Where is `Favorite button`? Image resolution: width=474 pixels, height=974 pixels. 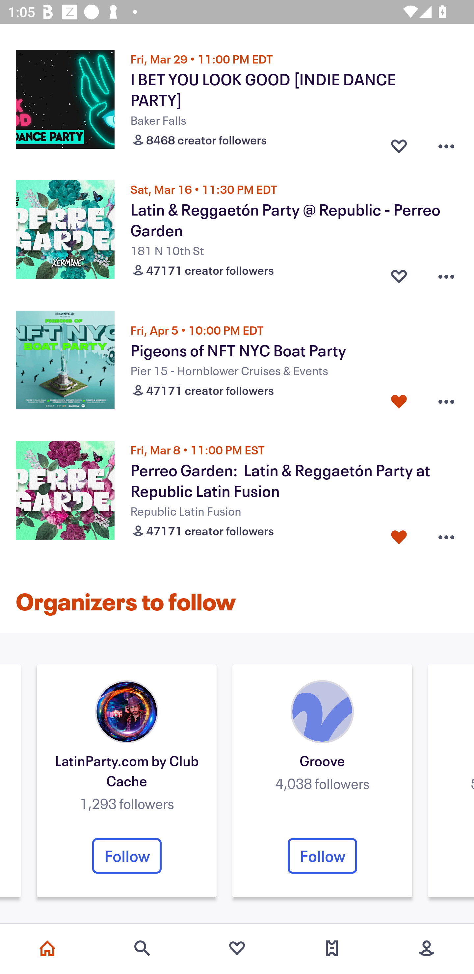
Favorite button is located at coordinates (399, 401).